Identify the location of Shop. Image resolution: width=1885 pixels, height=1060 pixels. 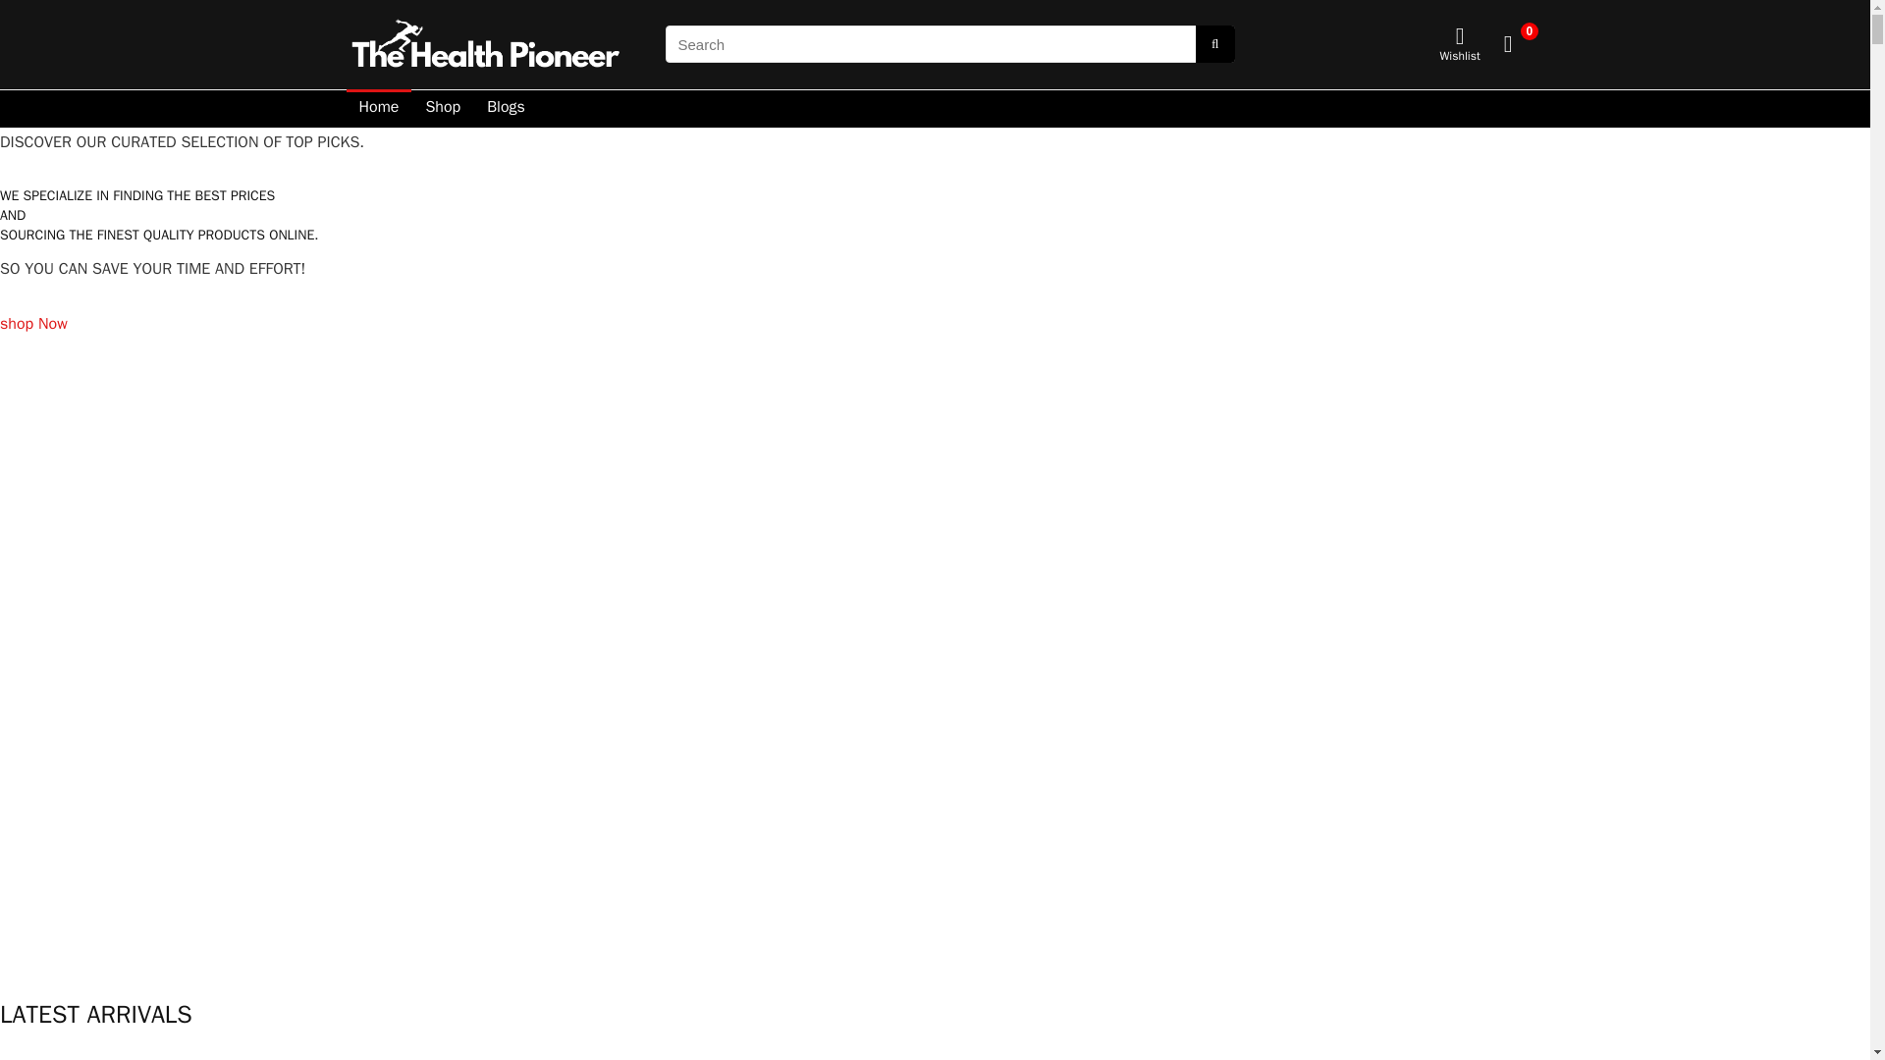
(442, 108).